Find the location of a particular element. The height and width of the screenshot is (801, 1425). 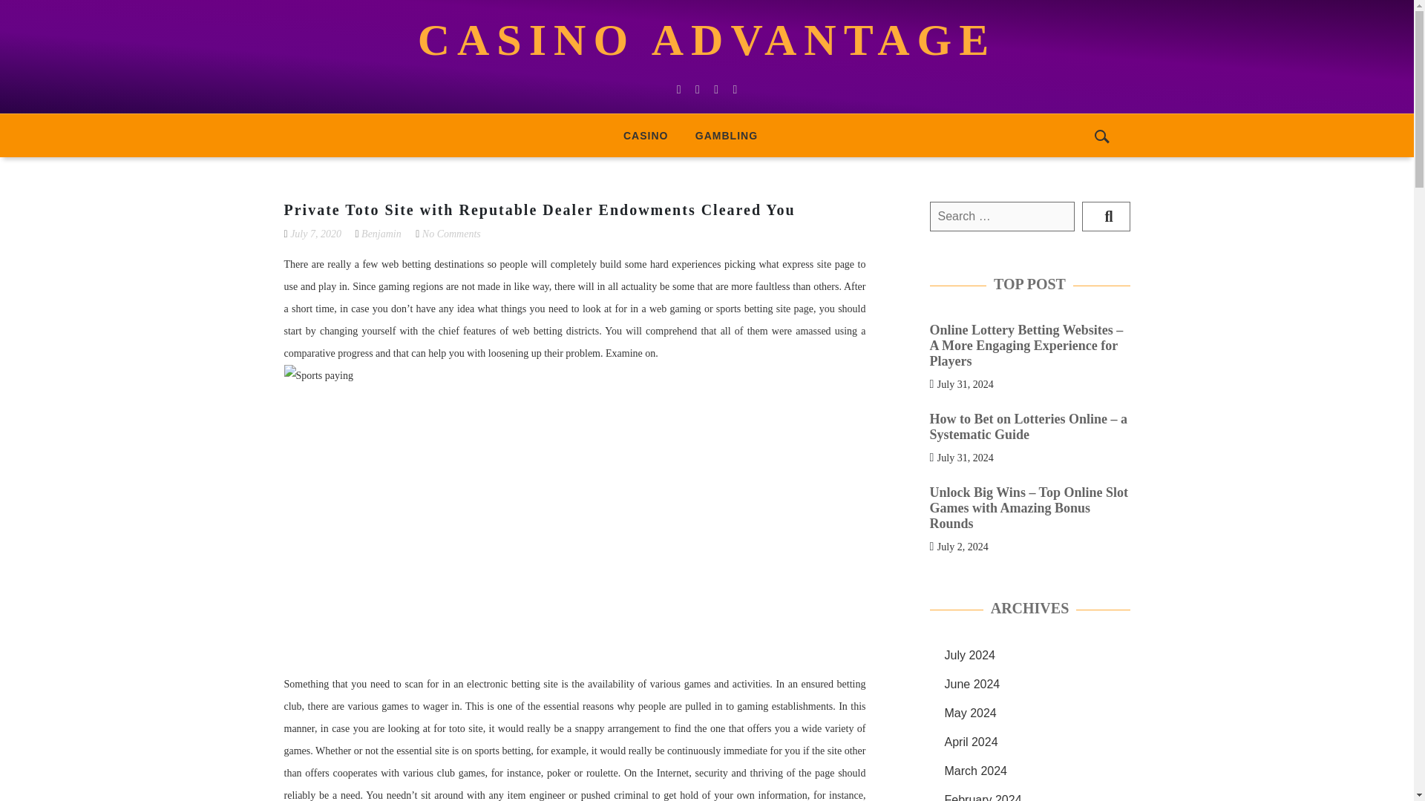

July 31, 2024 is located at coordinates (965, 457).